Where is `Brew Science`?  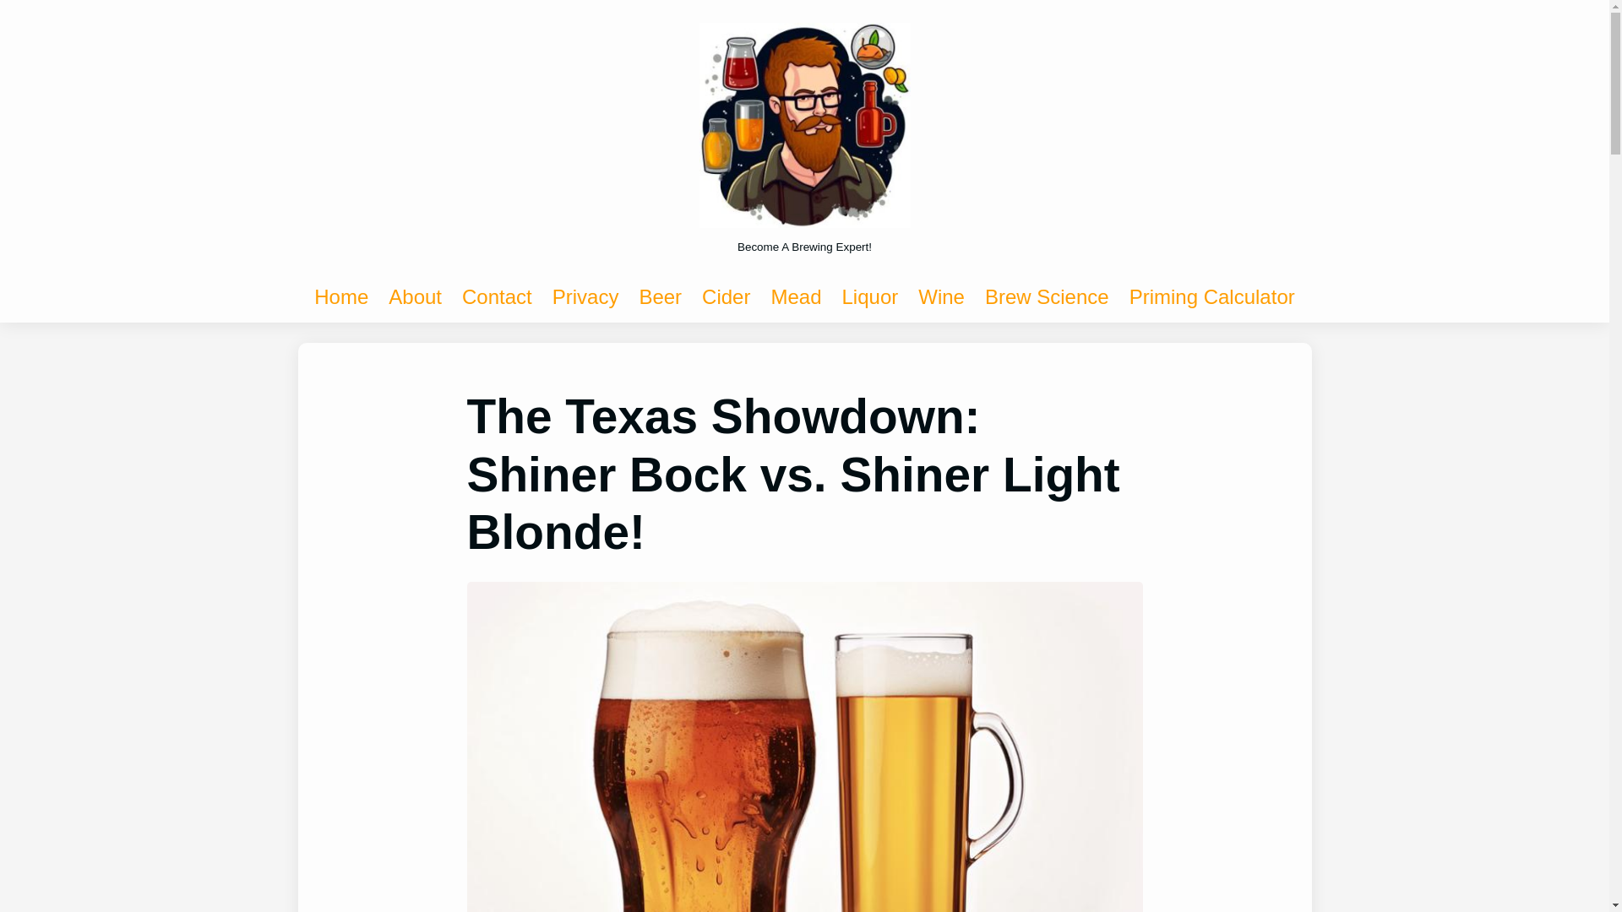
Brew Science is located at coordinates (1047, 297).